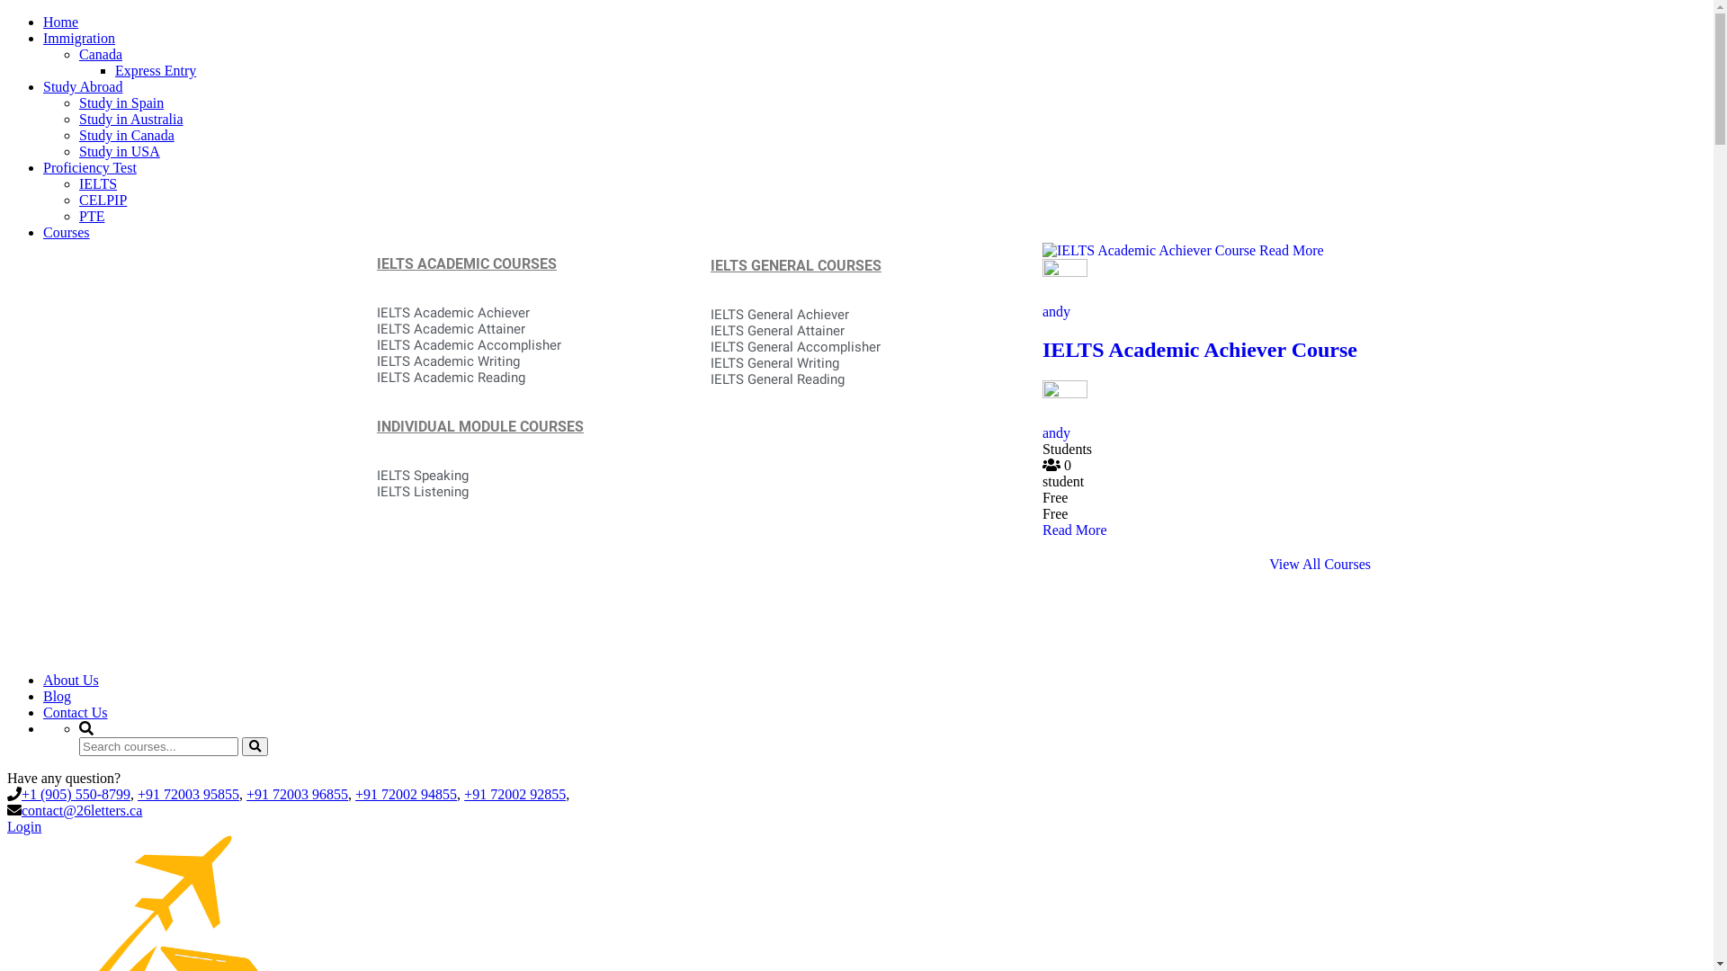  I want to click on IELTS Academic Achiever, so click(543, 313).